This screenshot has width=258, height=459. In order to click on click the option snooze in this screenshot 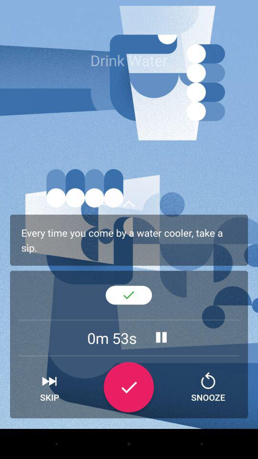, I will do `click(208, 387)`.